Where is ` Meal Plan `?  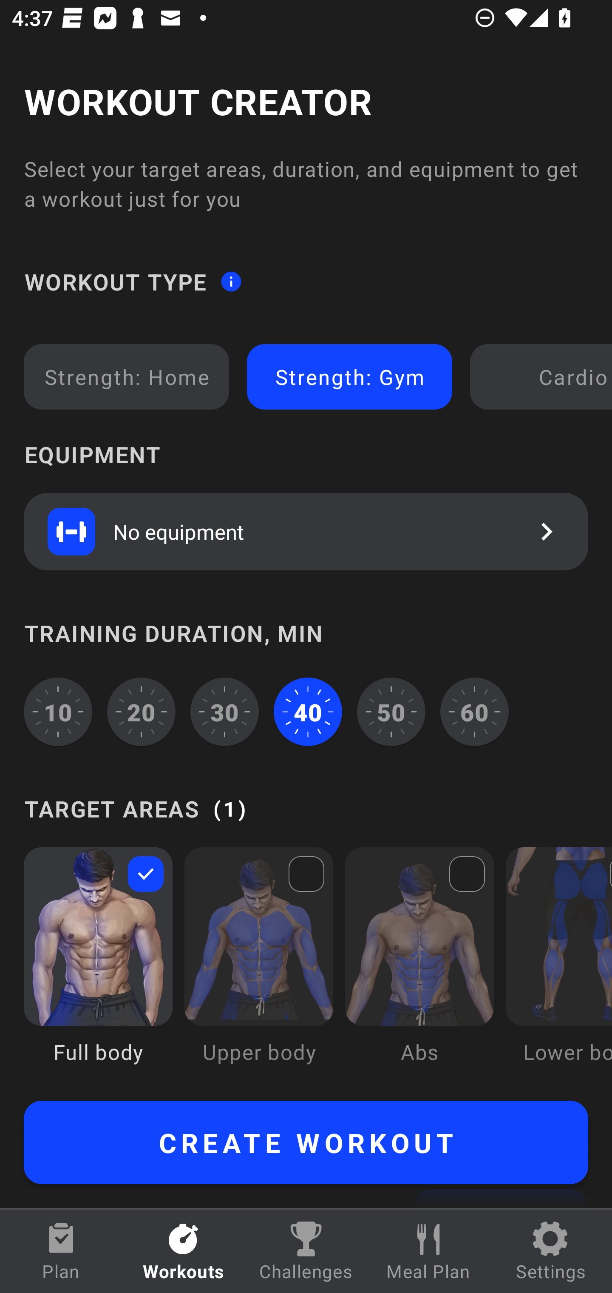
 Meal Plan  is located at coordinates (428, 1251).